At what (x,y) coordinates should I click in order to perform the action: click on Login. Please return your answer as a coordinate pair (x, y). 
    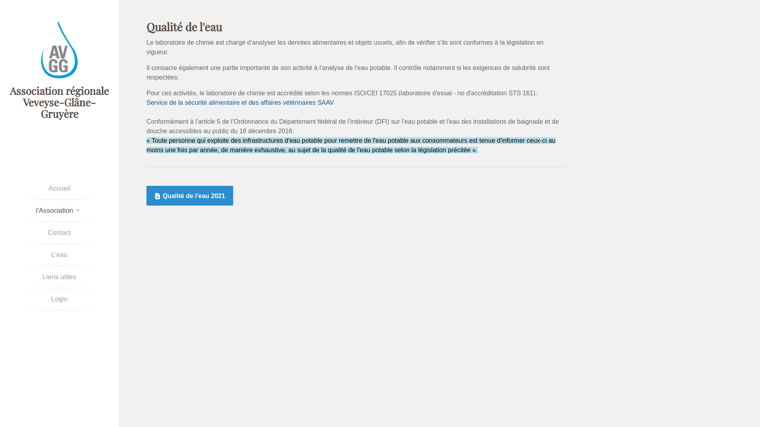
    Looking at the image, I should click on (59, 299).